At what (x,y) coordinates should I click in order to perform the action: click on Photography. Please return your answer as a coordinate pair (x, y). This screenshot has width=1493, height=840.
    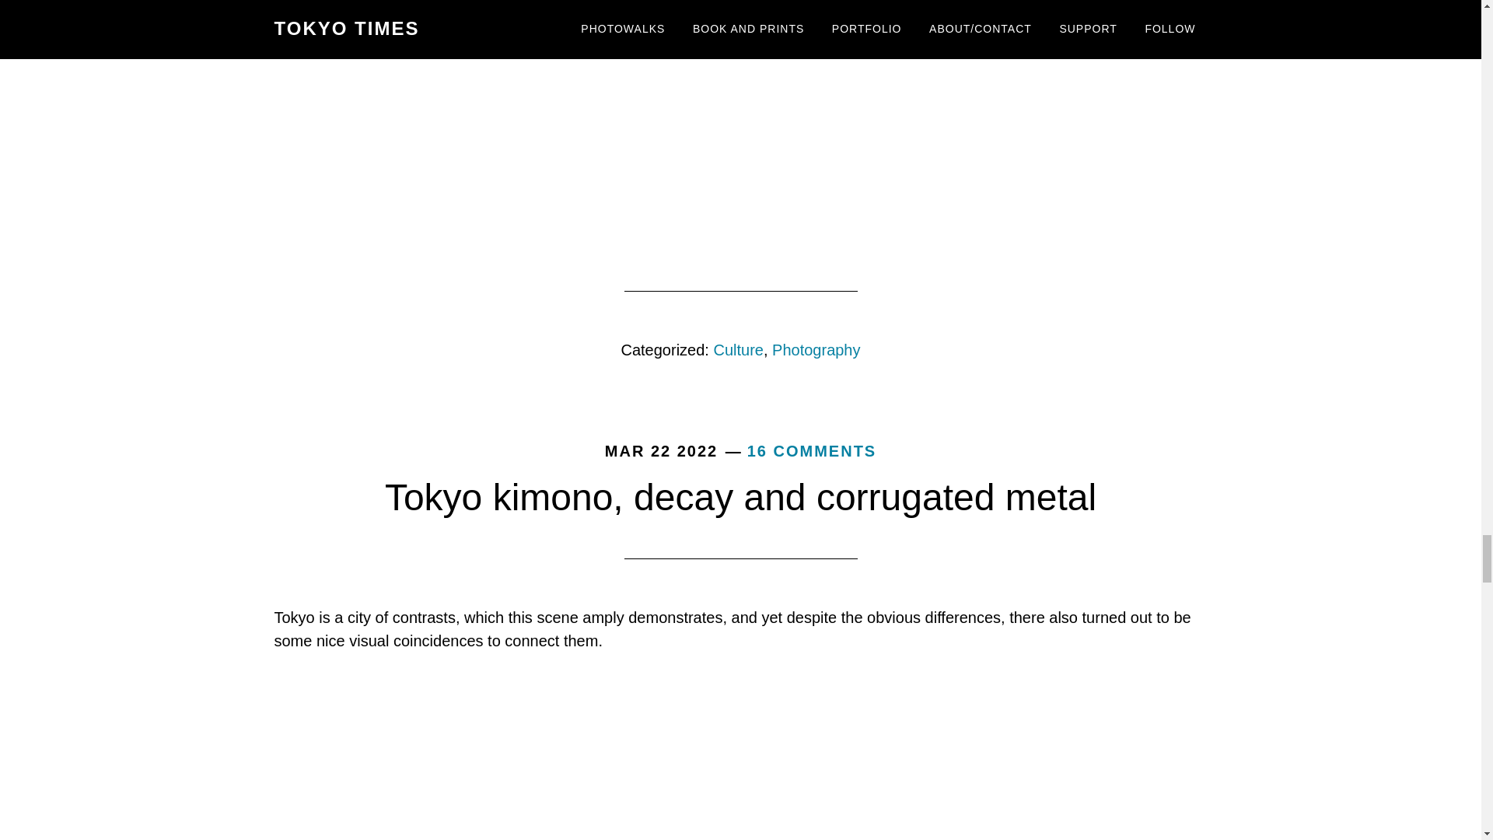
    Looking at the image, I should click on (815, 350).